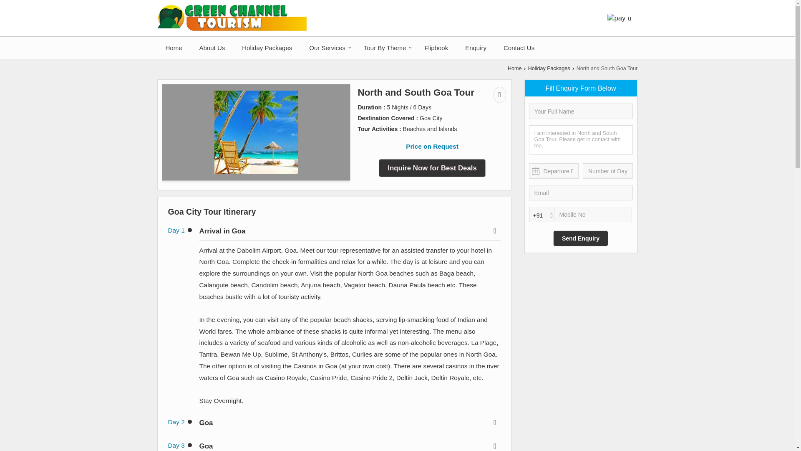 This screenshot has width=801, height=451. What do you see at coordinates (515, 68) in the screenshot?
I see `Home` at bounding box center [515, 68].